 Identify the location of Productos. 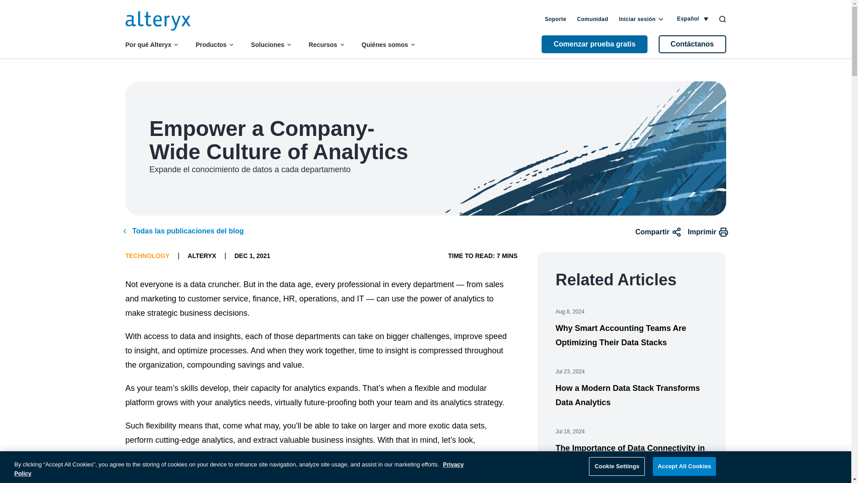
(211, 45).